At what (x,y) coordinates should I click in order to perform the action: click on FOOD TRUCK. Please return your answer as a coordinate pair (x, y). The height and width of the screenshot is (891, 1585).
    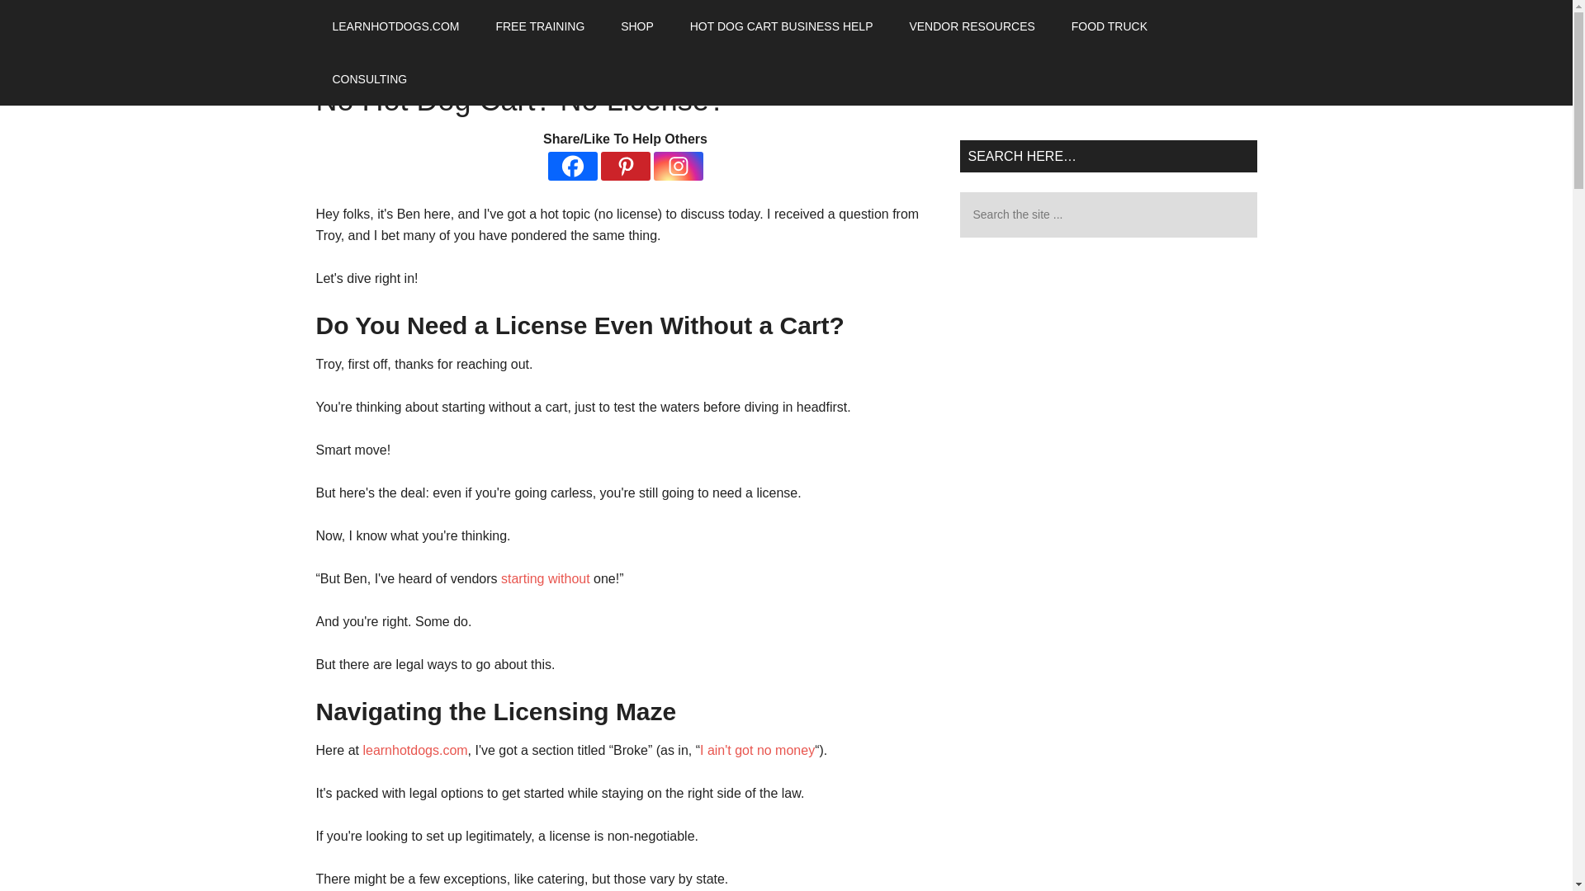
    Looking at the image, I should click on (1109, 26).